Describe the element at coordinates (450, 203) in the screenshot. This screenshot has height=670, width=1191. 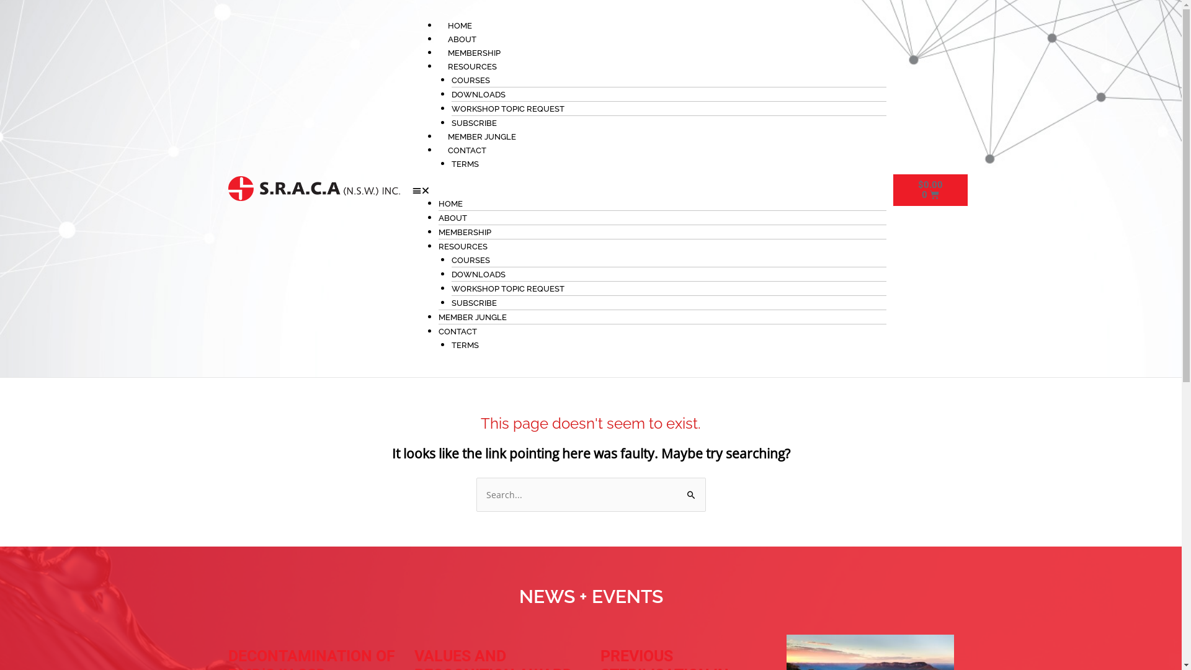
I see `HOME` at that location.